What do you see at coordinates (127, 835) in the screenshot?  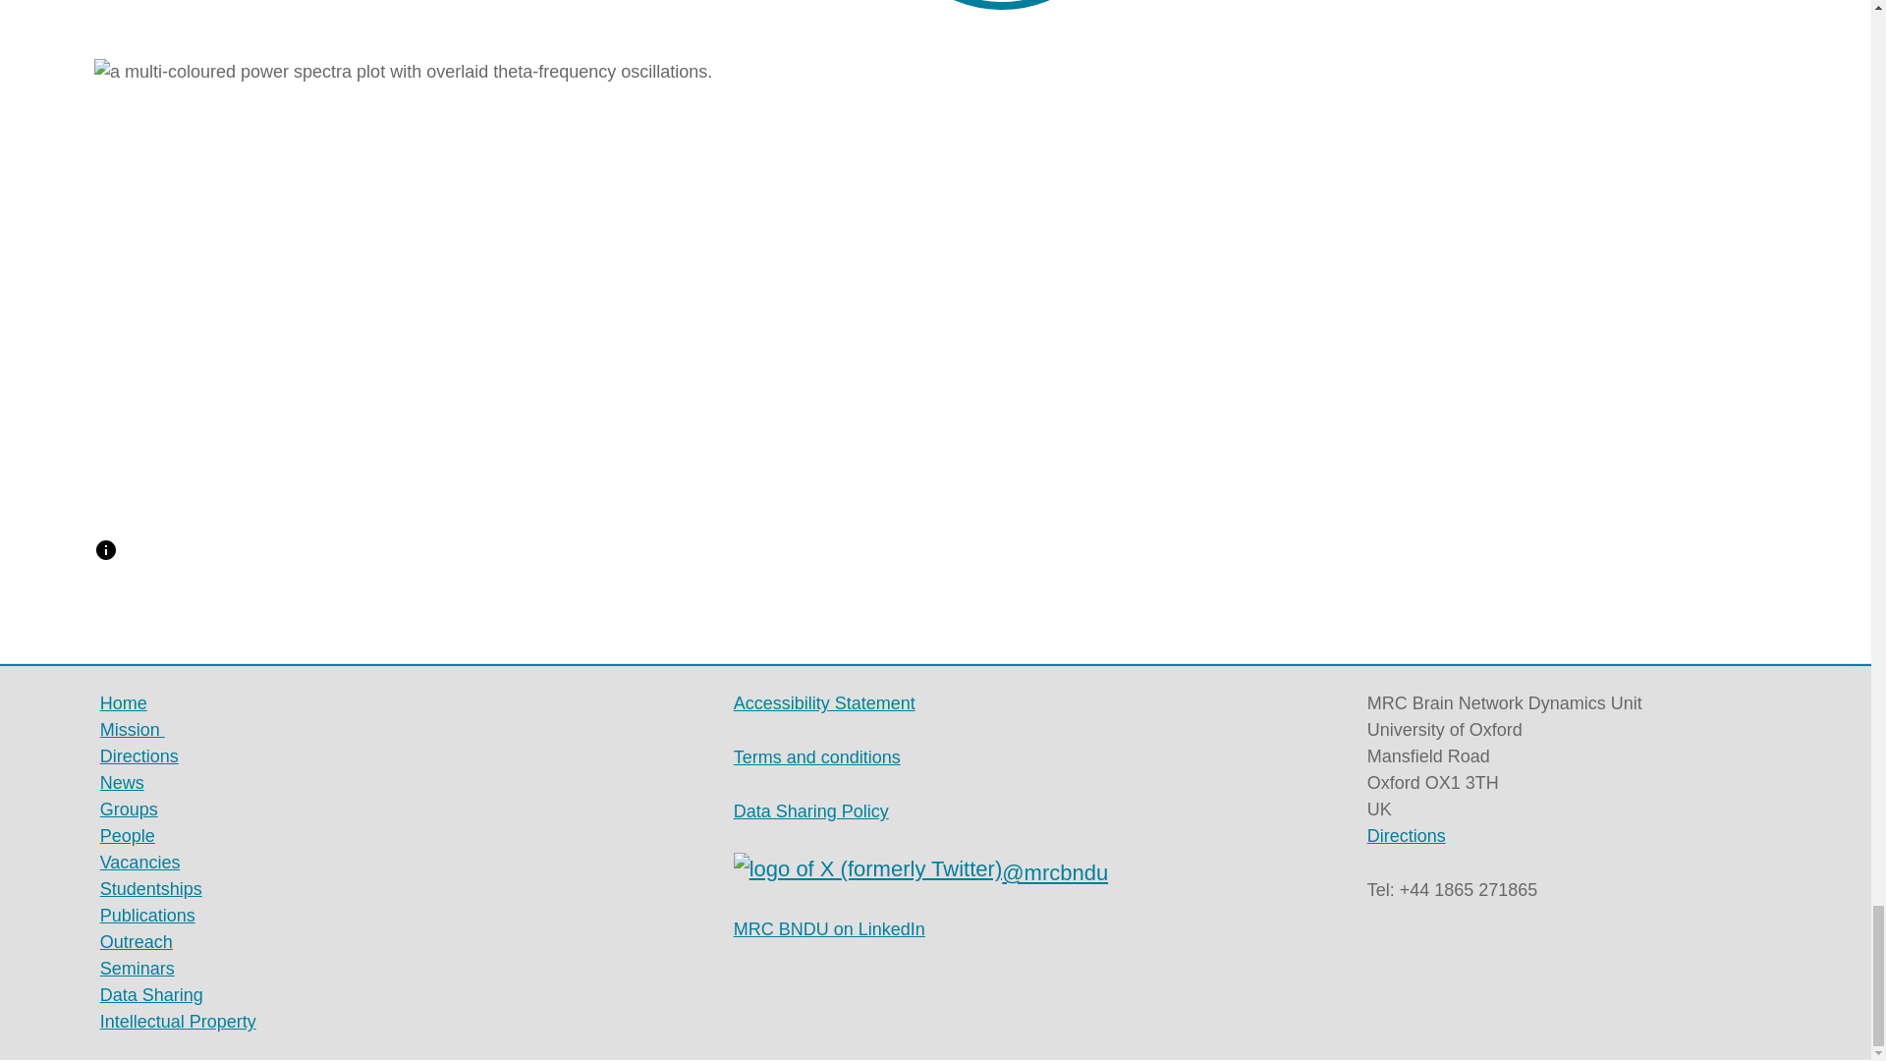 I see `People` at bounding box center [127, 835].